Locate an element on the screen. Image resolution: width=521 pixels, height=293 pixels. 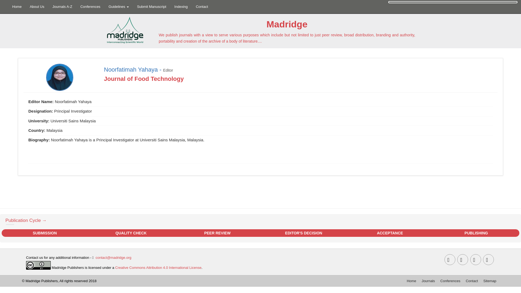
Contact is located at coordinates (202, 7).